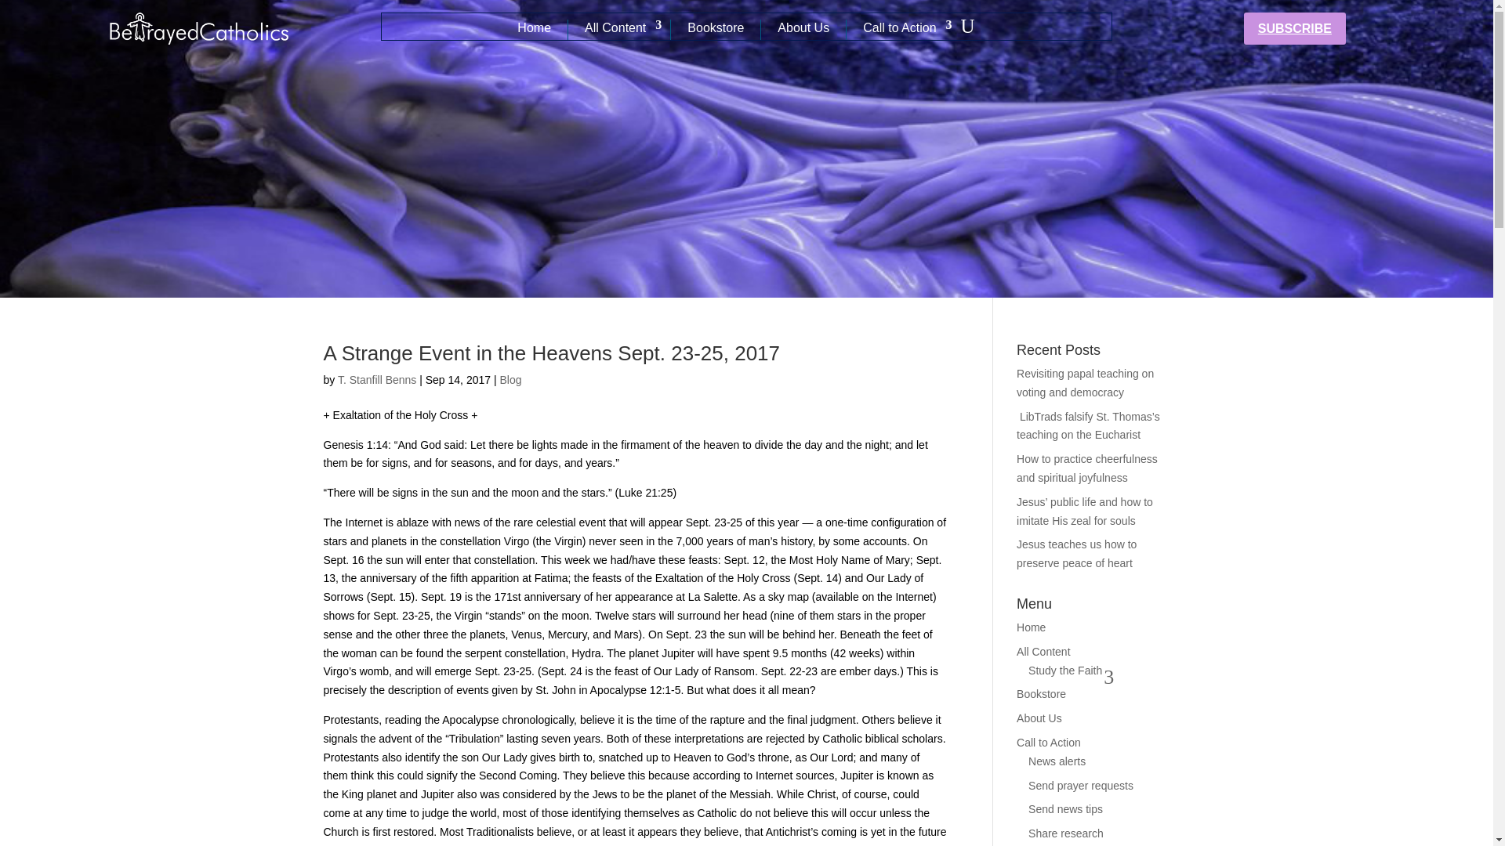 This screenshot has width=1505, height=846. Describe the element at coordinates (715, 29) in the screenshot. I see `Bookstore` at that location.